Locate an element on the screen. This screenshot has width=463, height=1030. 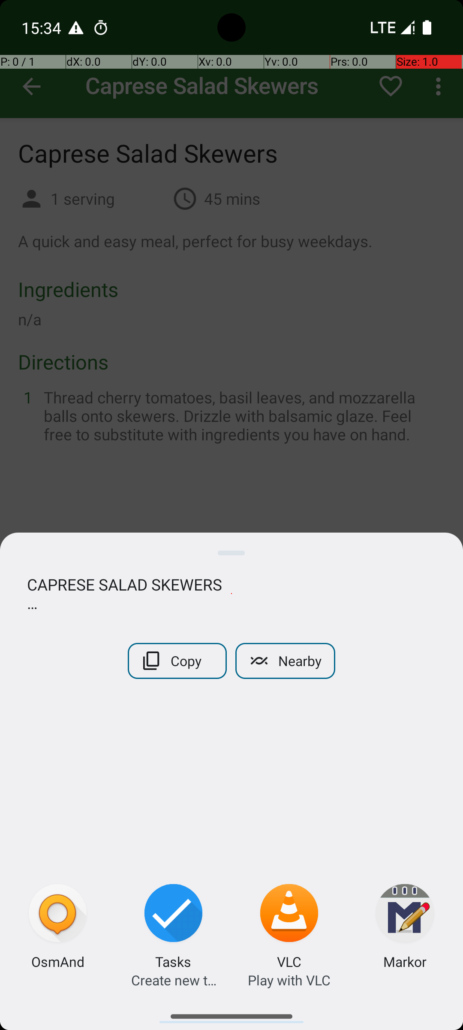
Create new task is located at coordinates (174, 980).